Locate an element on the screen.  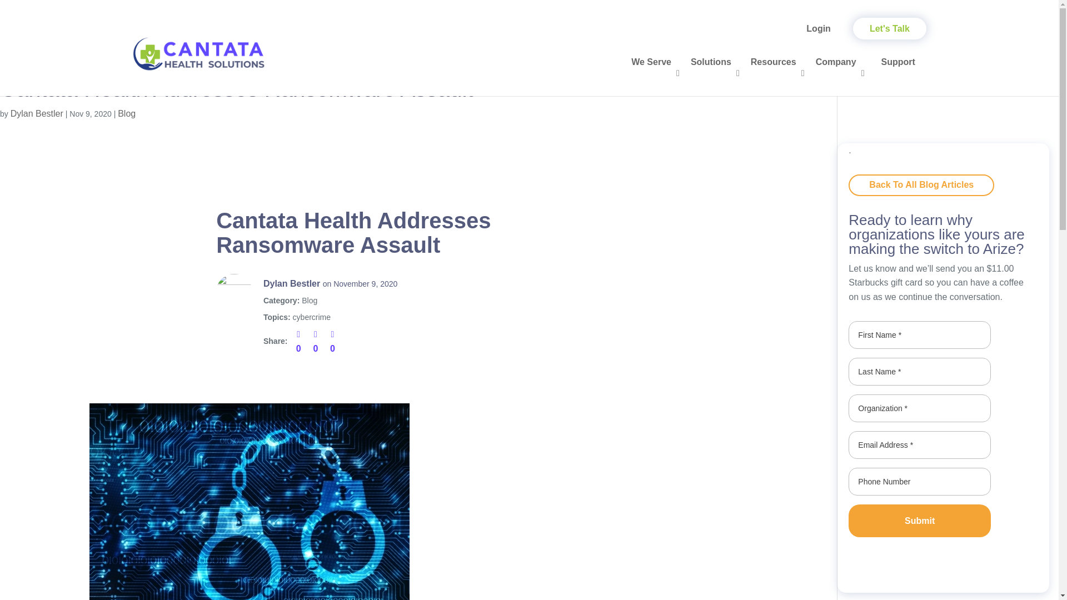
Submit is located at coordinates (919, 521).